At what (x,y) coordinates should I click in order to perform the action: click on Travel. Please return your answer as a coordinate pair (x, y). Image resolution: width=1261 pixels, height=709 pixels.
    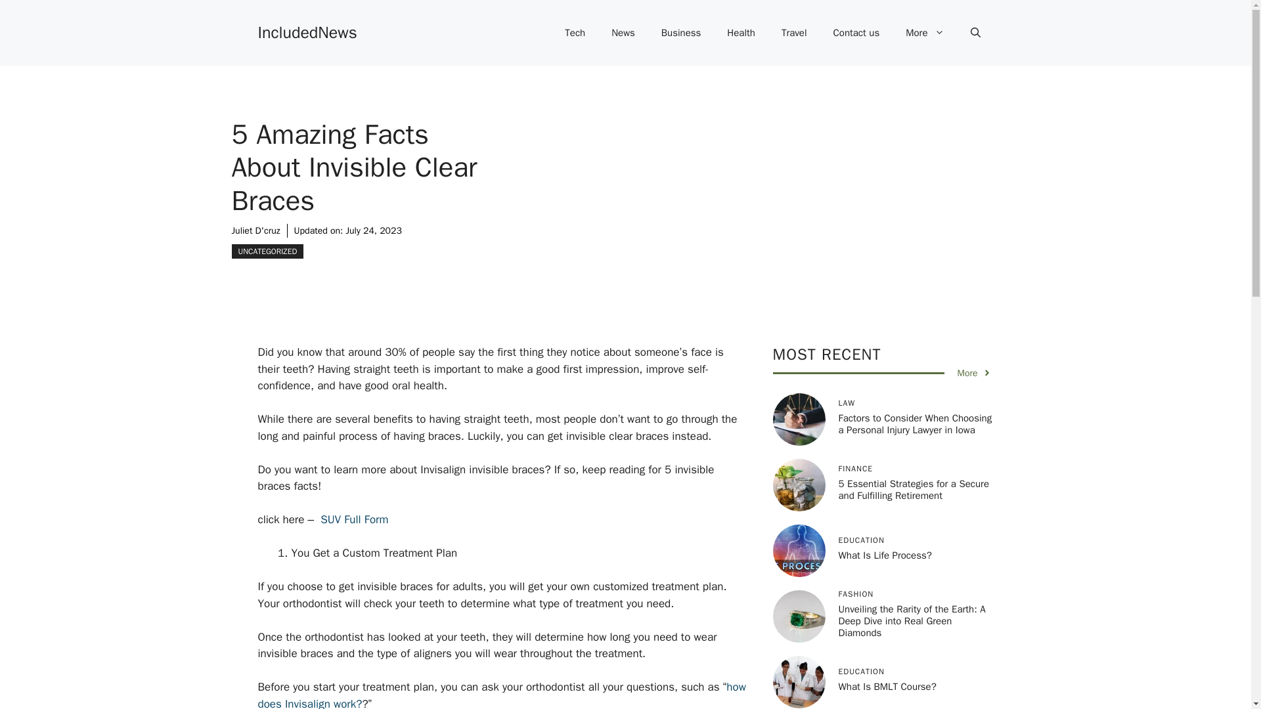
    Looking at the image, I should click on (794, 33).